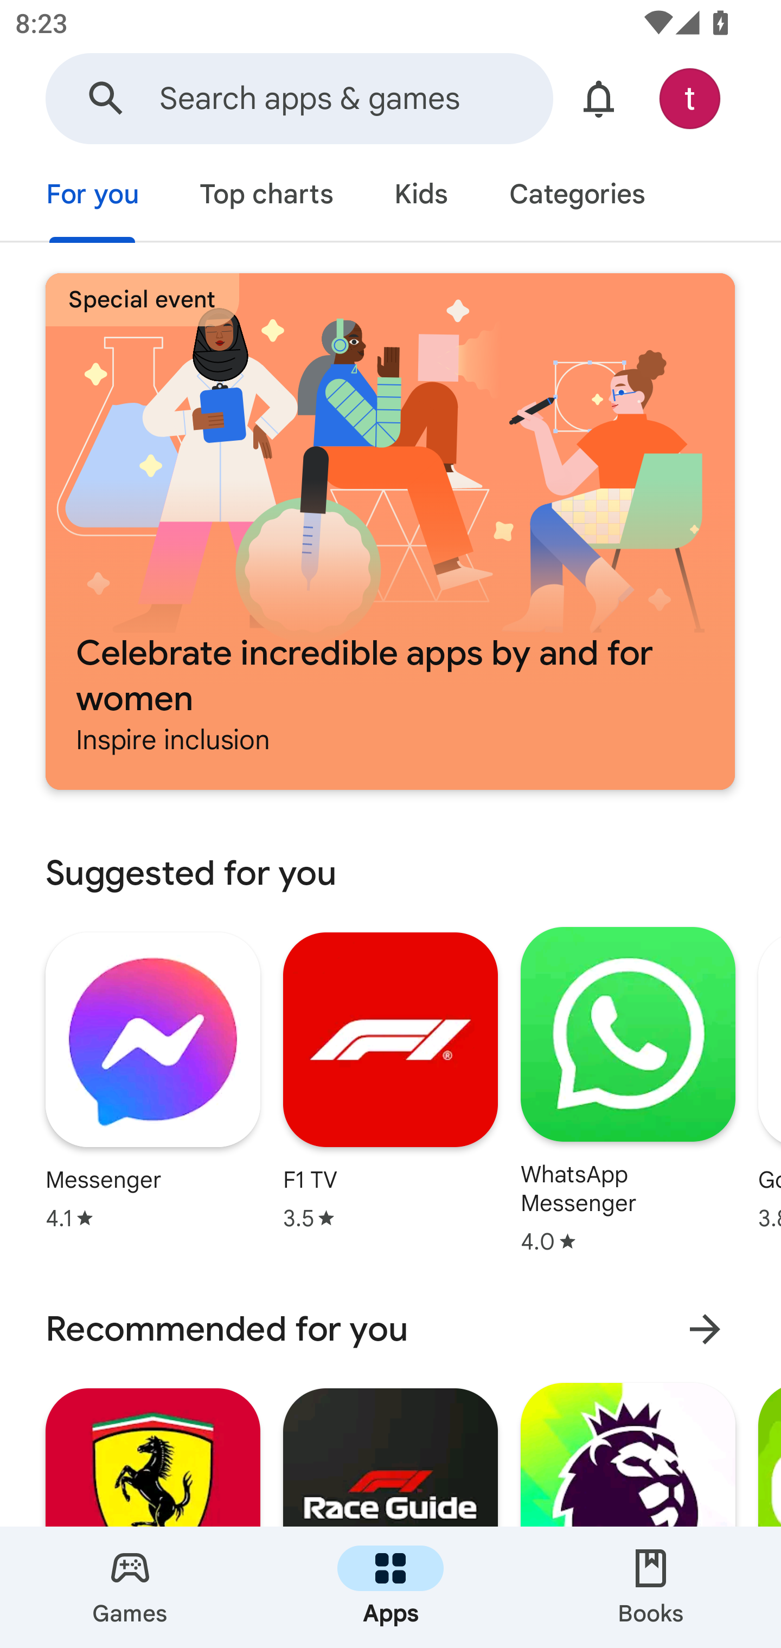 This screenshot has width=781, height=1648. Describe the element at coordinates (153, 1081) in the screenshot. I see `Messenger
Star rating: 4.1
` at that location.